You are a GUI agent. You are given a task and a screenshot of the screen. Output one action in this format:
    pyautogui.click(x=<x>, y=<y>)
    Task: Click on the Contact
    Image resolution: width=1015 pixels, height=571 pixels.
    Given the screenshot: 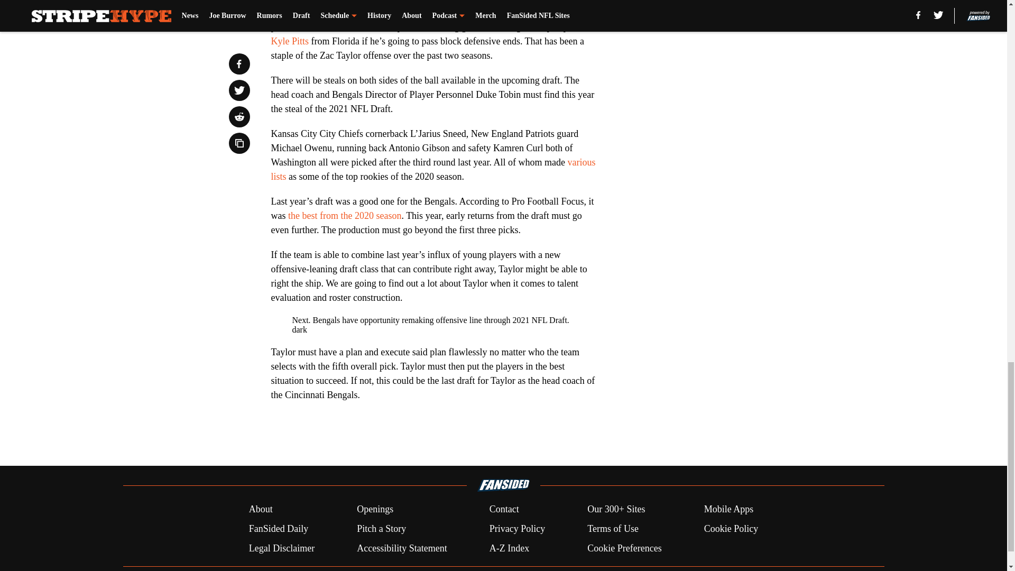 What is the action you would take?
    pyautogui.click(x=504, y=510)
    